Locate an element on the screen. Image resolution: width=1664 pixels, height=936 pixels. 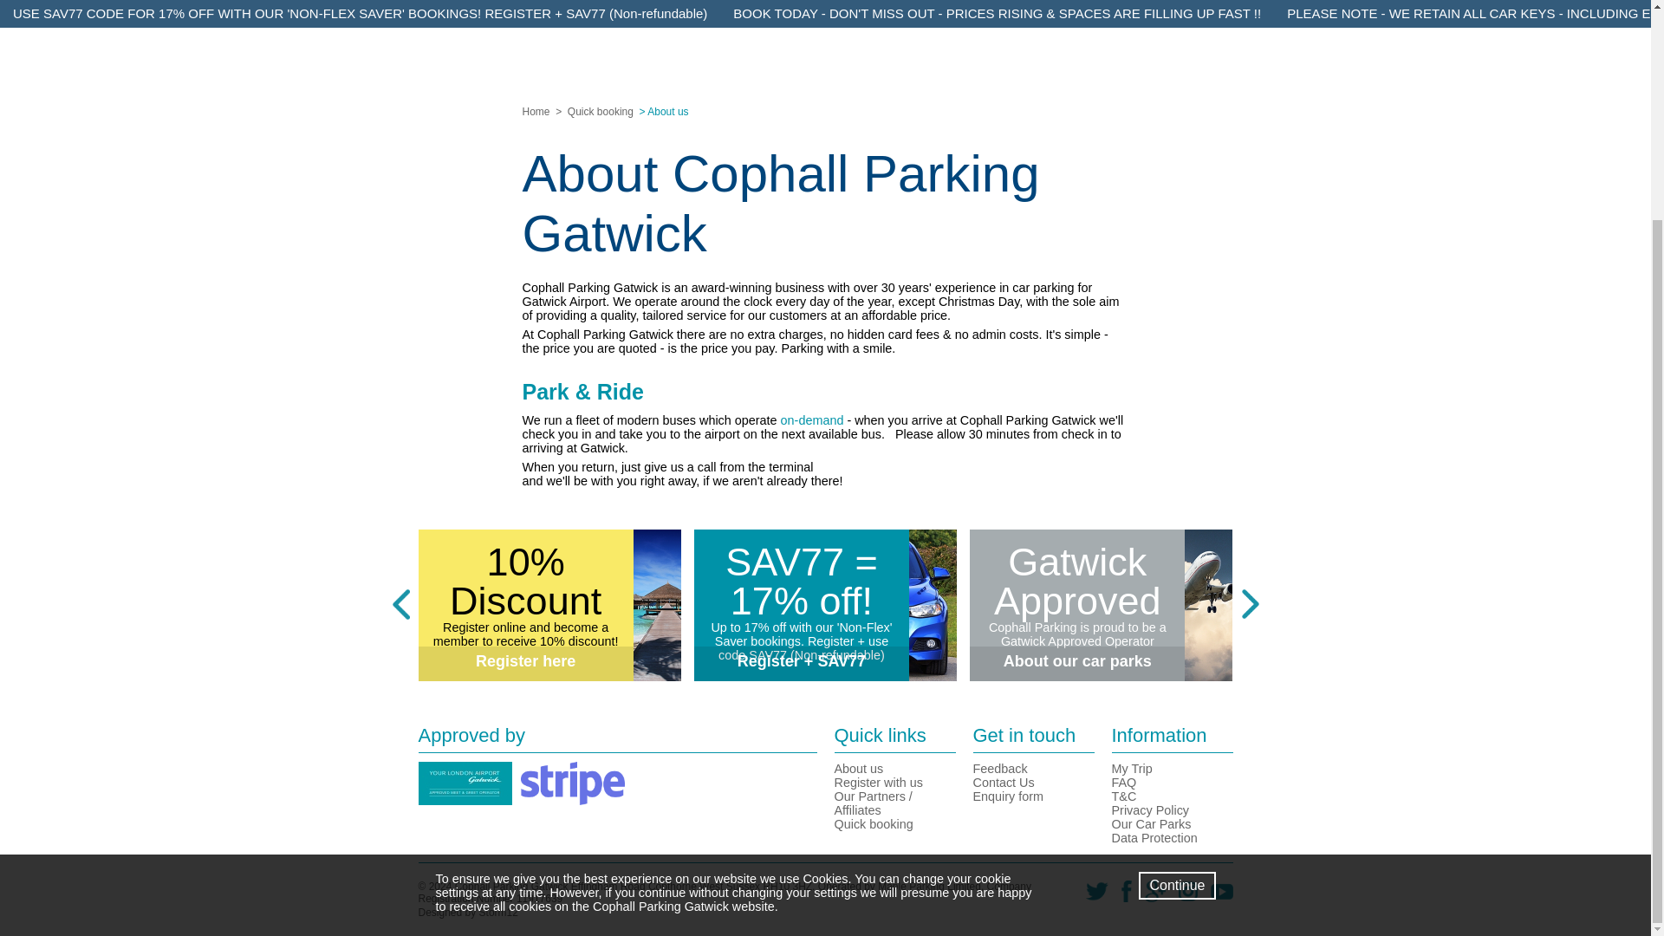
Our YouTube channel is located at coordinates (1215, 899).